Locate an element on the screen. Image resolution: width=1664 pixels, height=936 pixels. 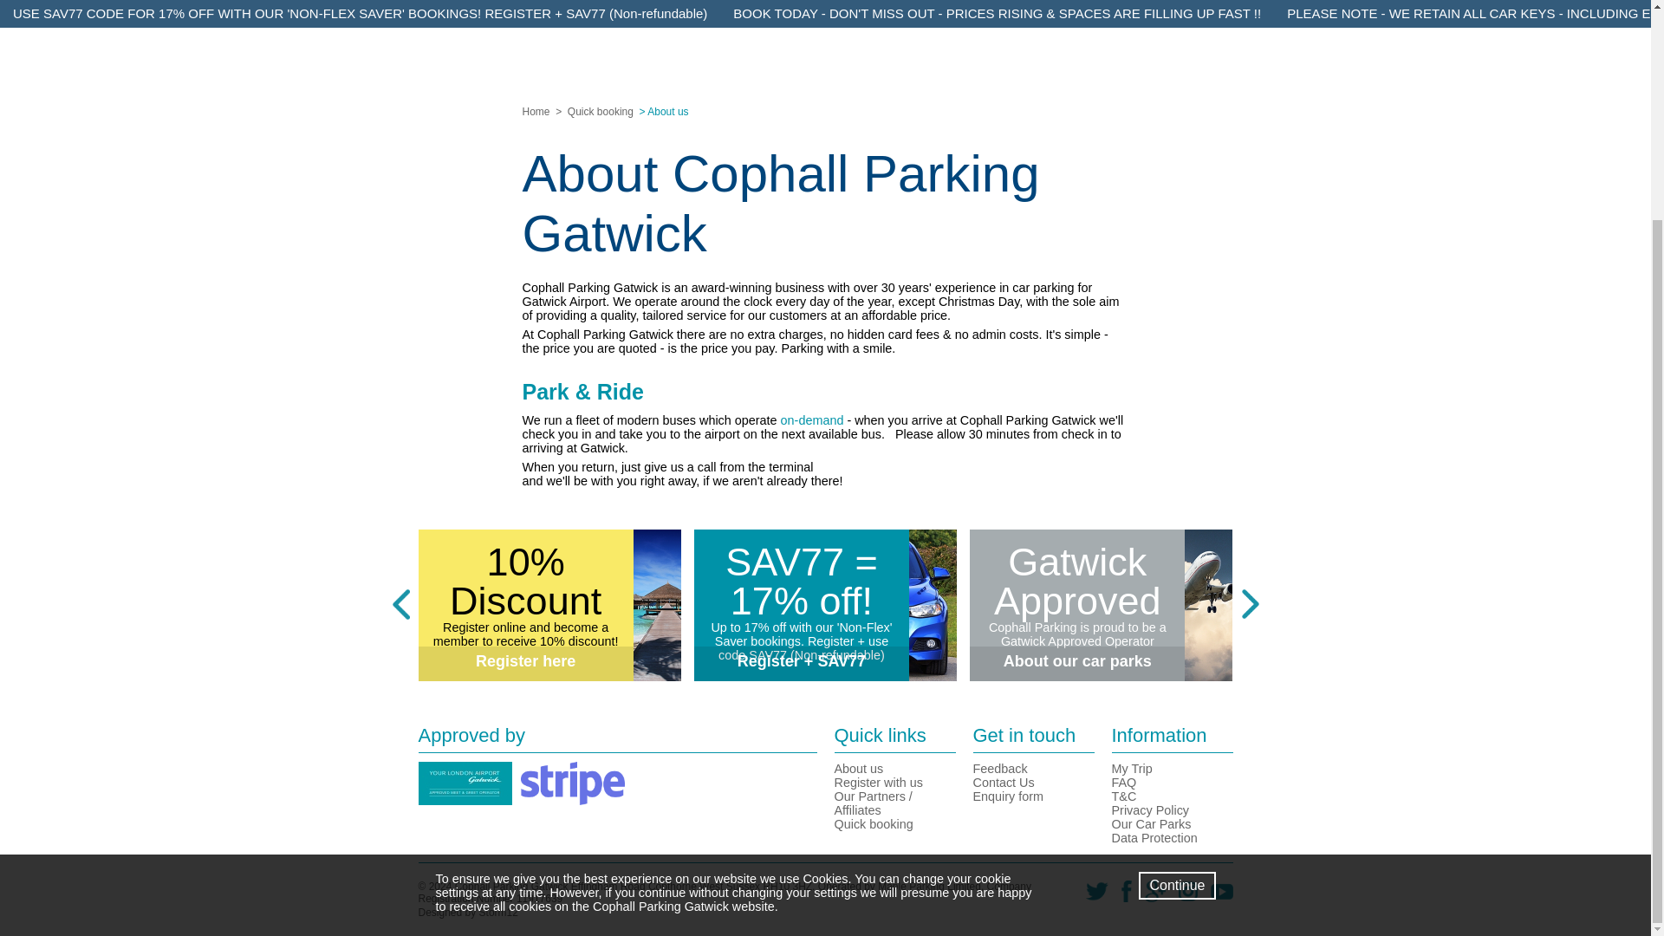
Our YouTube channel is located at coordinates (1215, 899).